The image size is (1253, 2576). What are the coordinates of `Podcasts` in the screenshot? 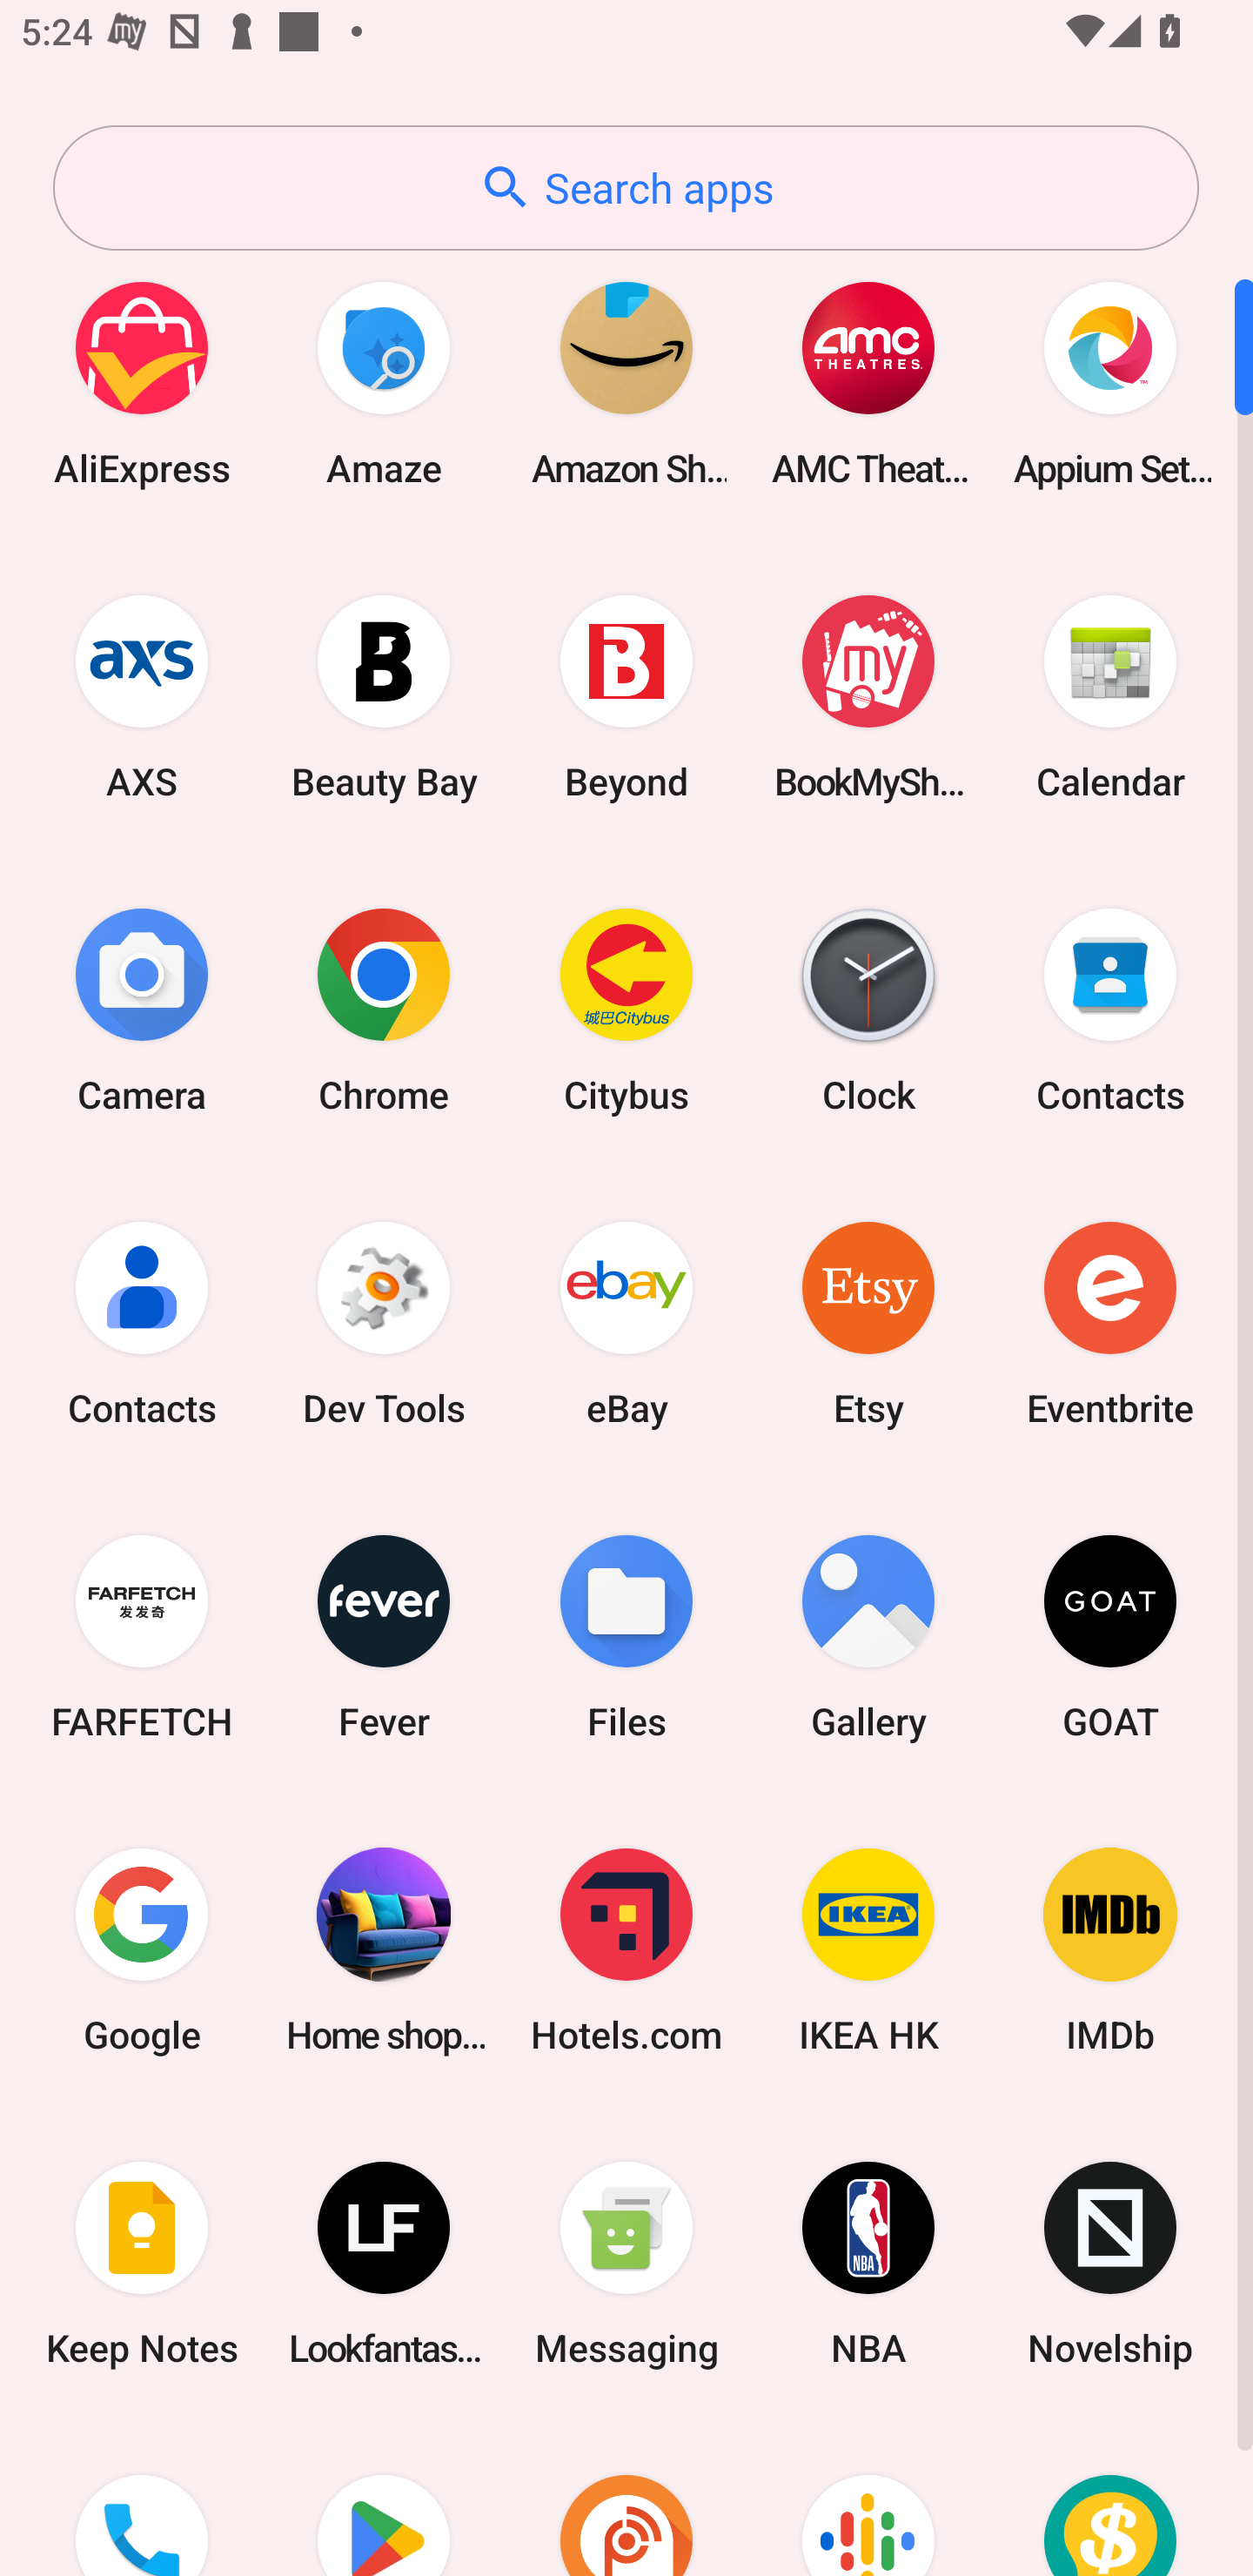 It's located at (868, 2499).